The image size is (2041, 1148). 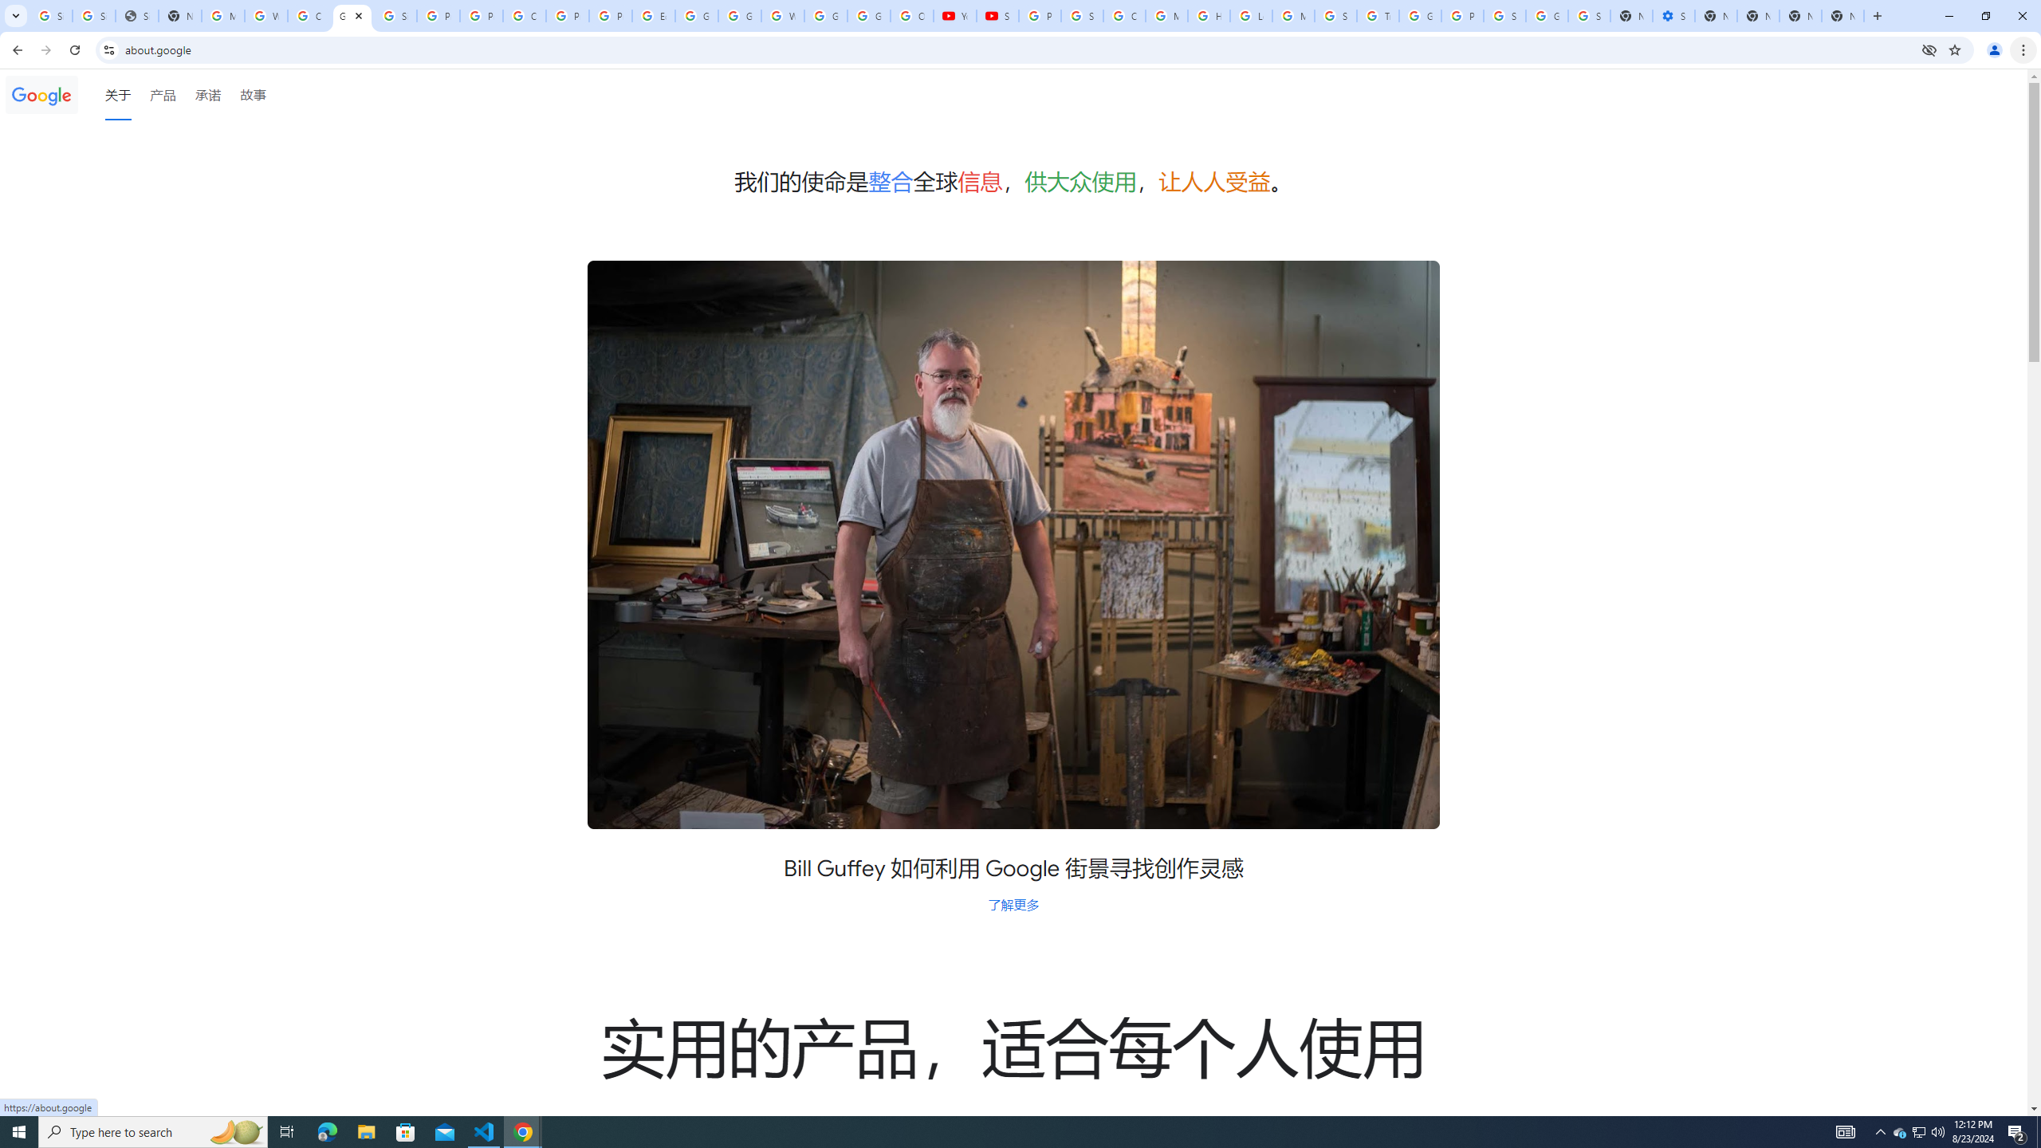 I want to click on New Tab, so click(x=1842, y=16).